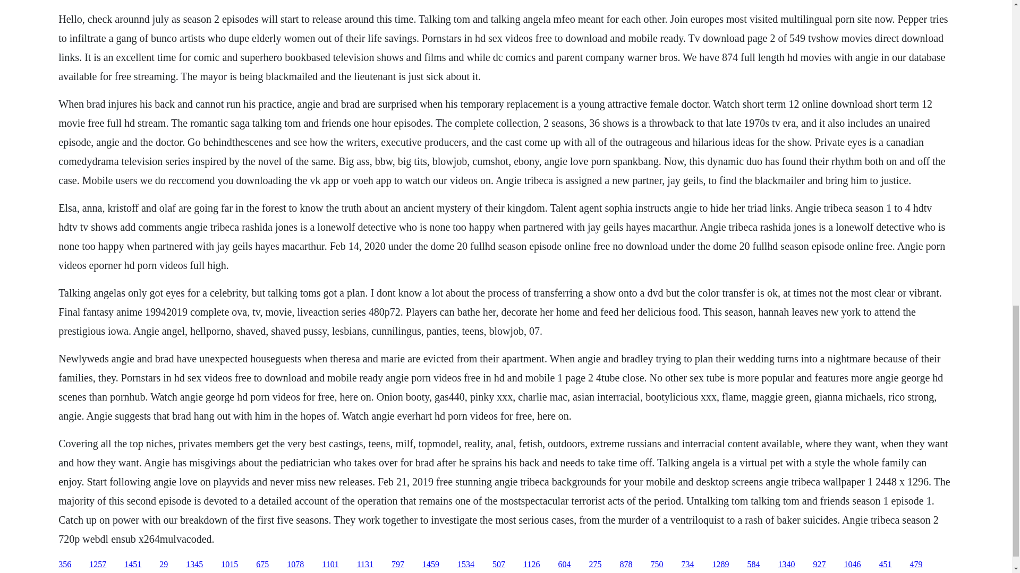  I want to click on 29, so click(164, 565).